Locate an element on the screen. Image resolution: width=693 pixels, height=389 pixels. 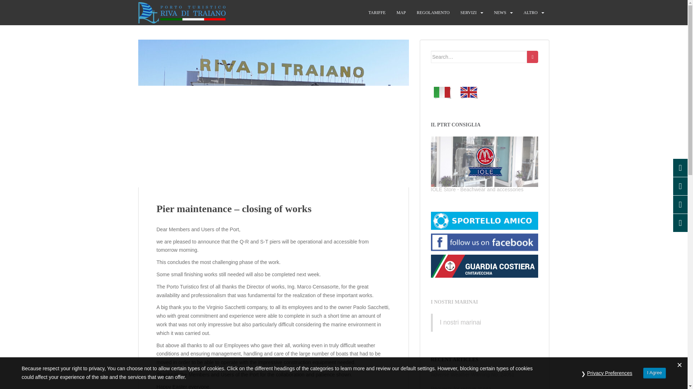
REGOLAMENTO is located at coordinates (432, 13).